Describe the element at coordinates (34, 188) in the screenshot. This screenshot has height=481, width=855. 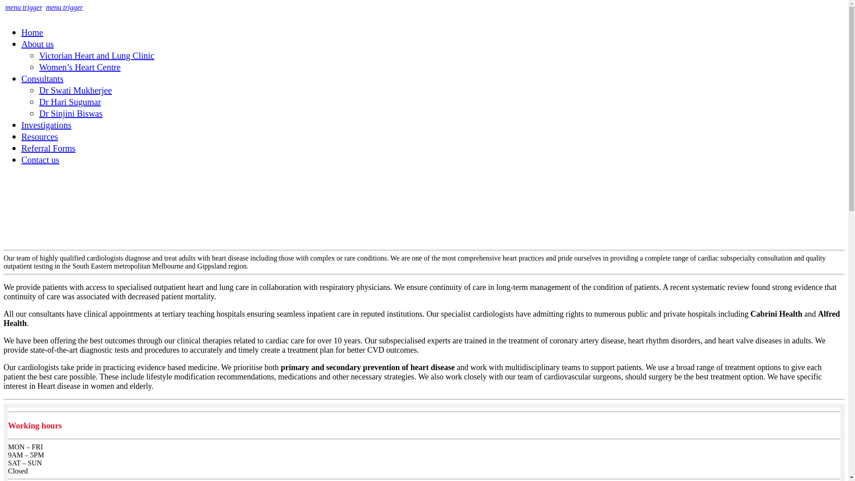
I see `About us` at that location.